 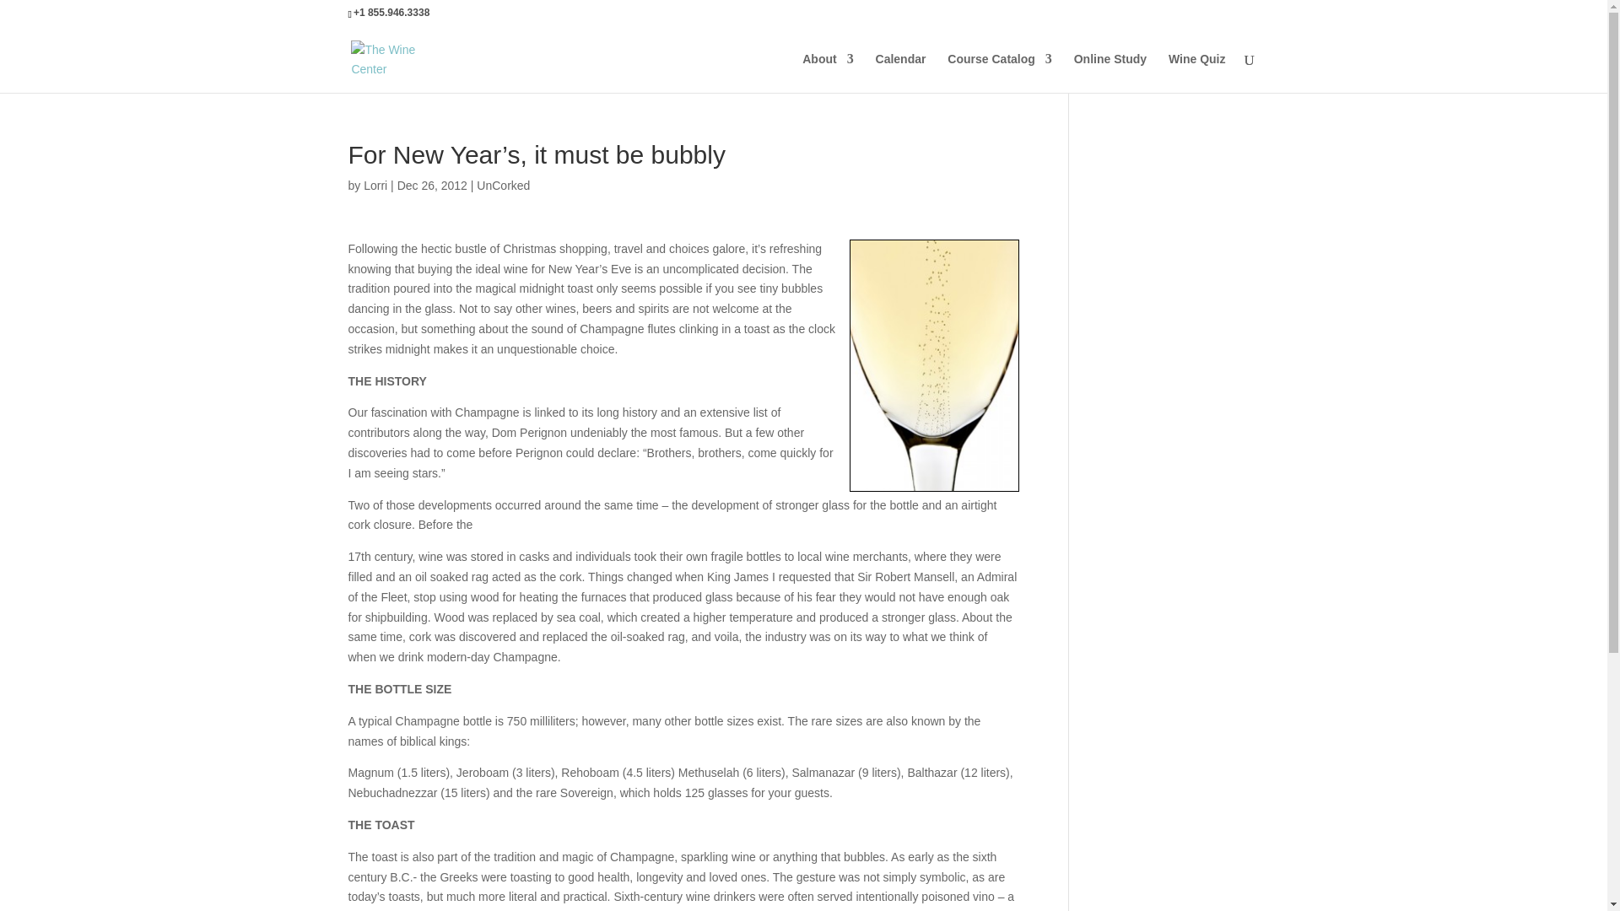 I want to click on About The Wine Center, so click(x=827, y=73).